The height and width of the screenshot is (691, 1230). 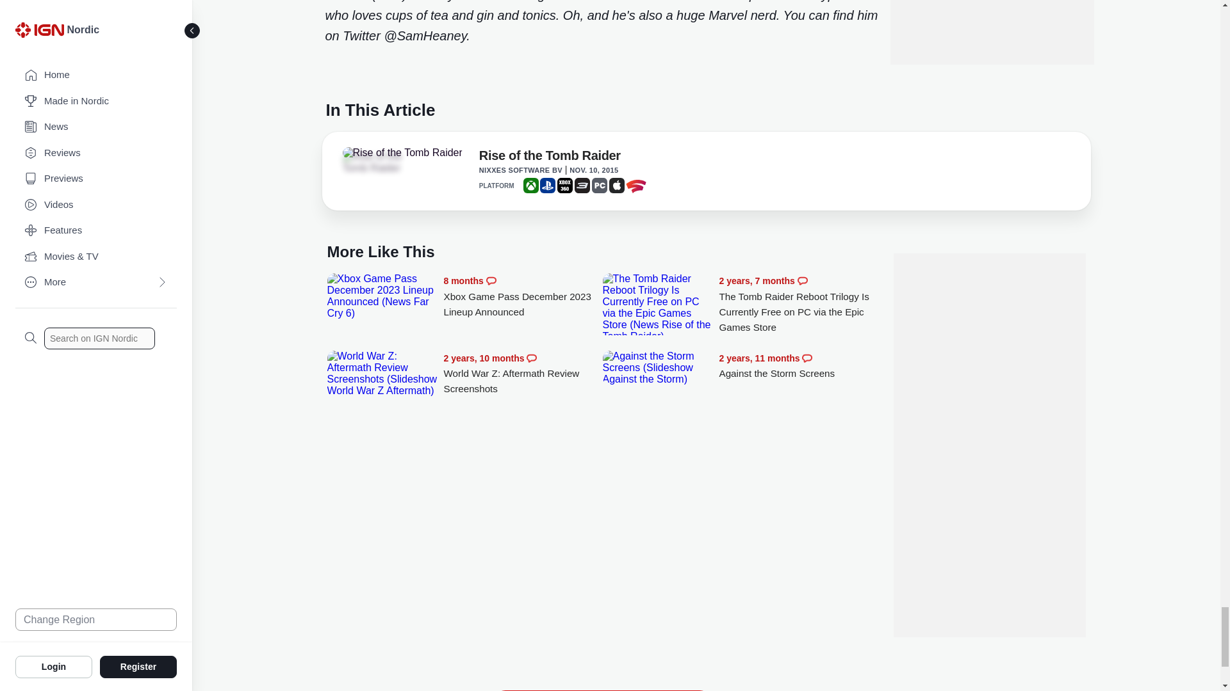 I want to click on XBOXONE, so click(x=530, y=186).